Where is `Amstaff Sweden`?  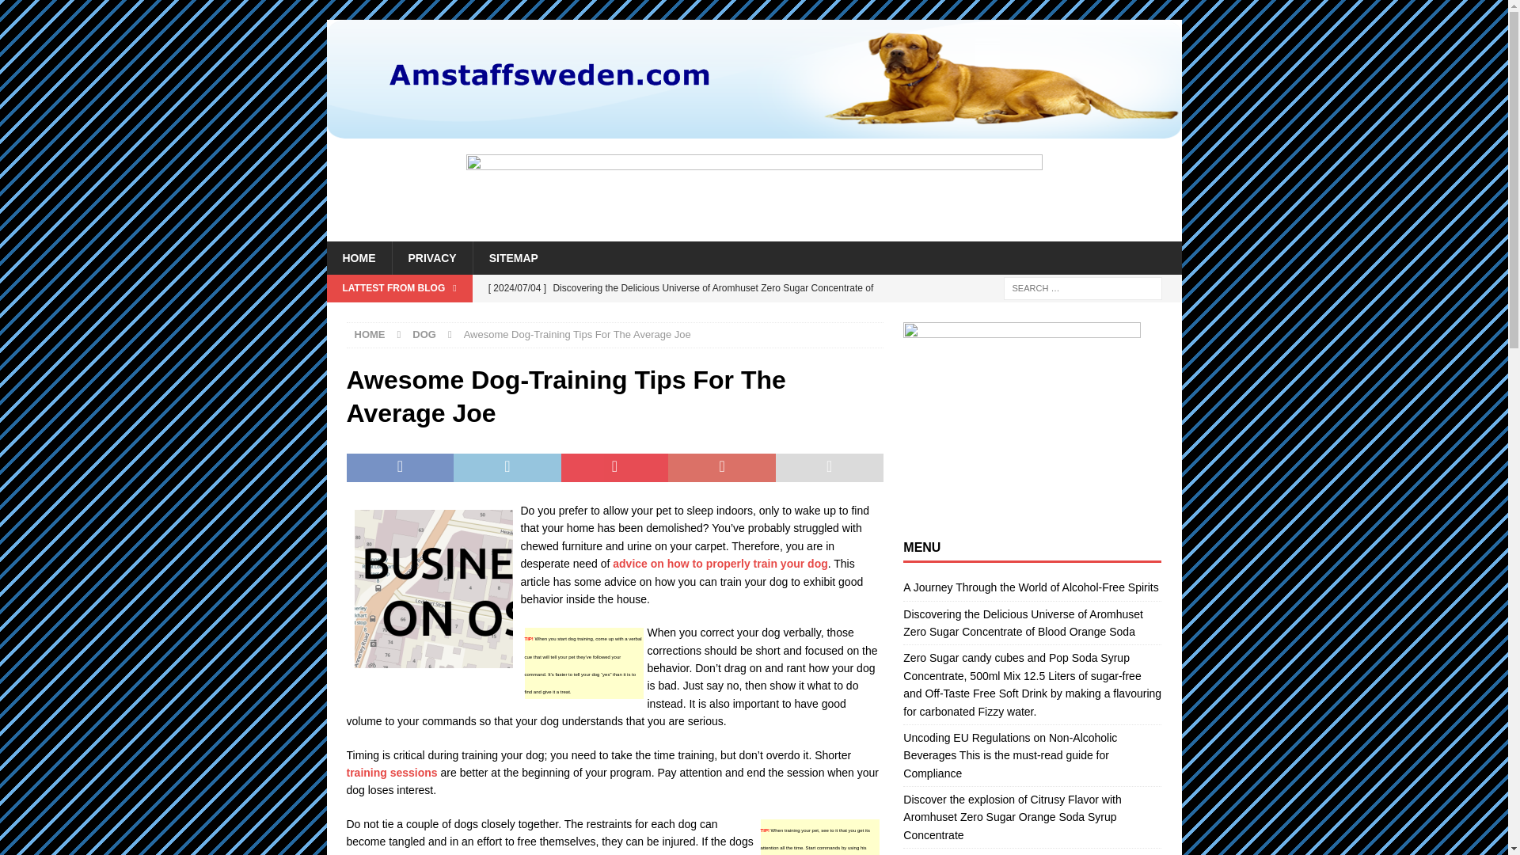 Amstaff Sweden is located at coordinates (754, 129).